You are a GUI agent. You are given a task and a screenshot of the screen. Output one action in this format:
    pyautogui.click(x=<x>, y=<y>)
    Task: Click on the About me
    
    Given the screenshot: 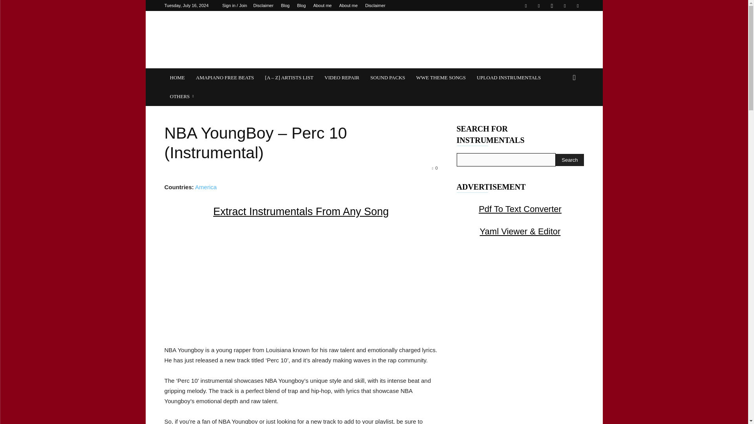 What is the action you would take?
    pyautogui.click(x=348, y=5)
    